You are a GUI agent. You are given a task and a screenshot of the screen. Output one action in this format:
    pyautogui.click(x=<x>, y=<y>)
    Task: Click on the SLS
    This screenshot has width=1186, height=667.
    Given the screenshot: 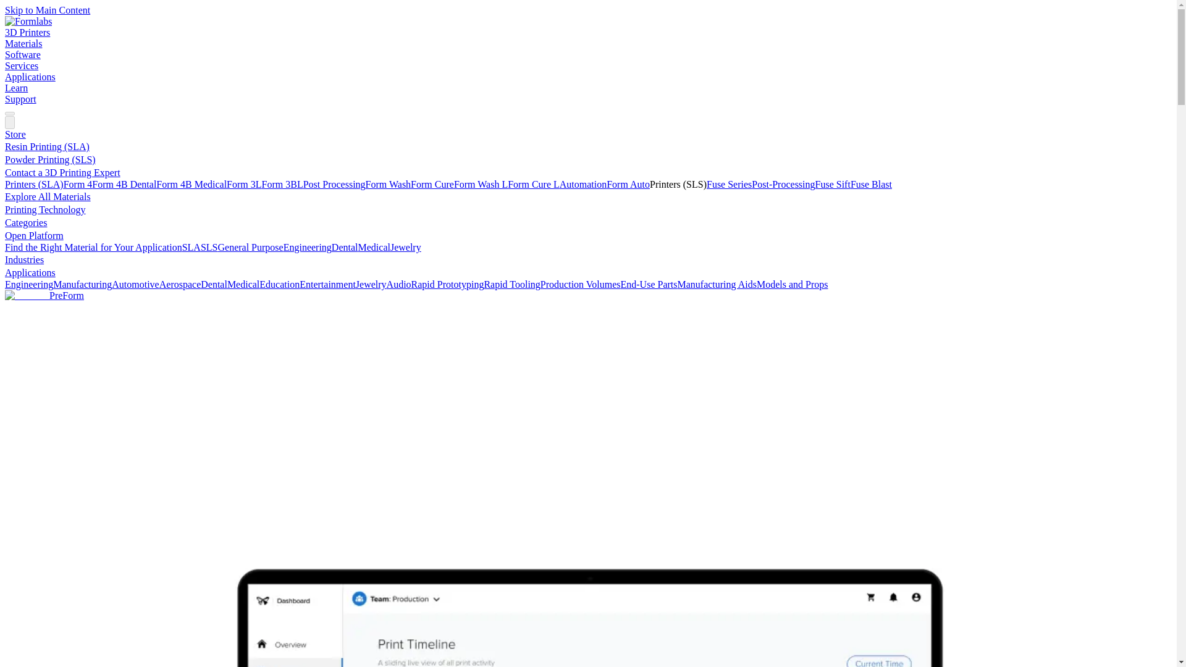 What is the action you would take?
    pyautogui.click(x=209, y=247)
    